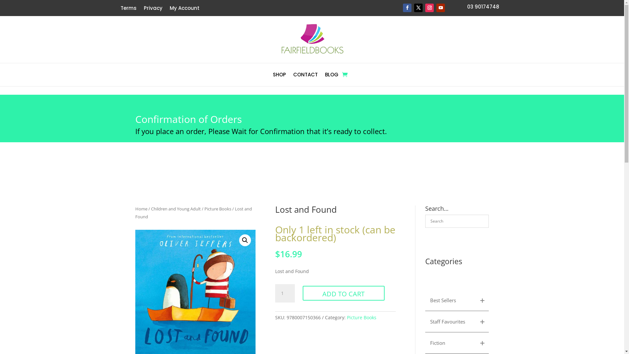 The image size is (629, 354). What do you see at coordinates (128, 10) in the screenshot?
I see `Terms` at bounding box center [128, 10].